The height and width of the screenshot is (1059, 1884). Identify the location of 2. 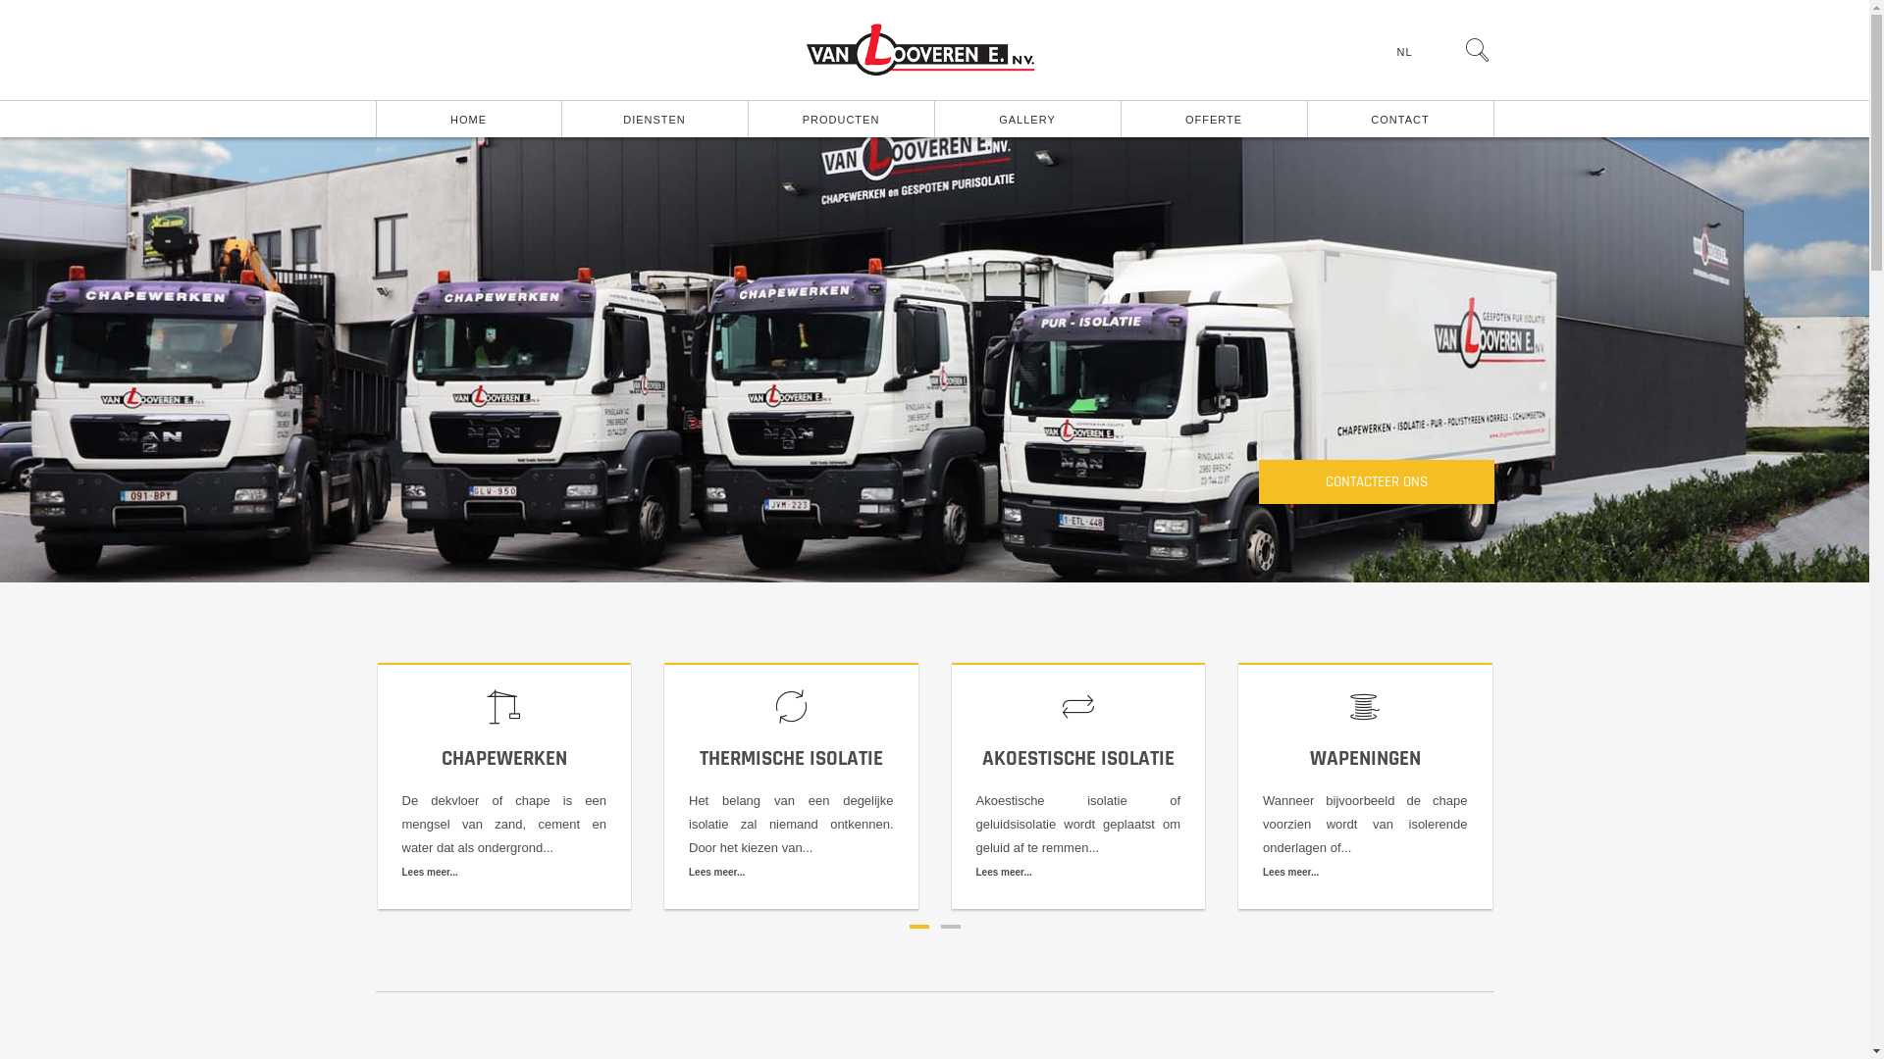
(950, 927).